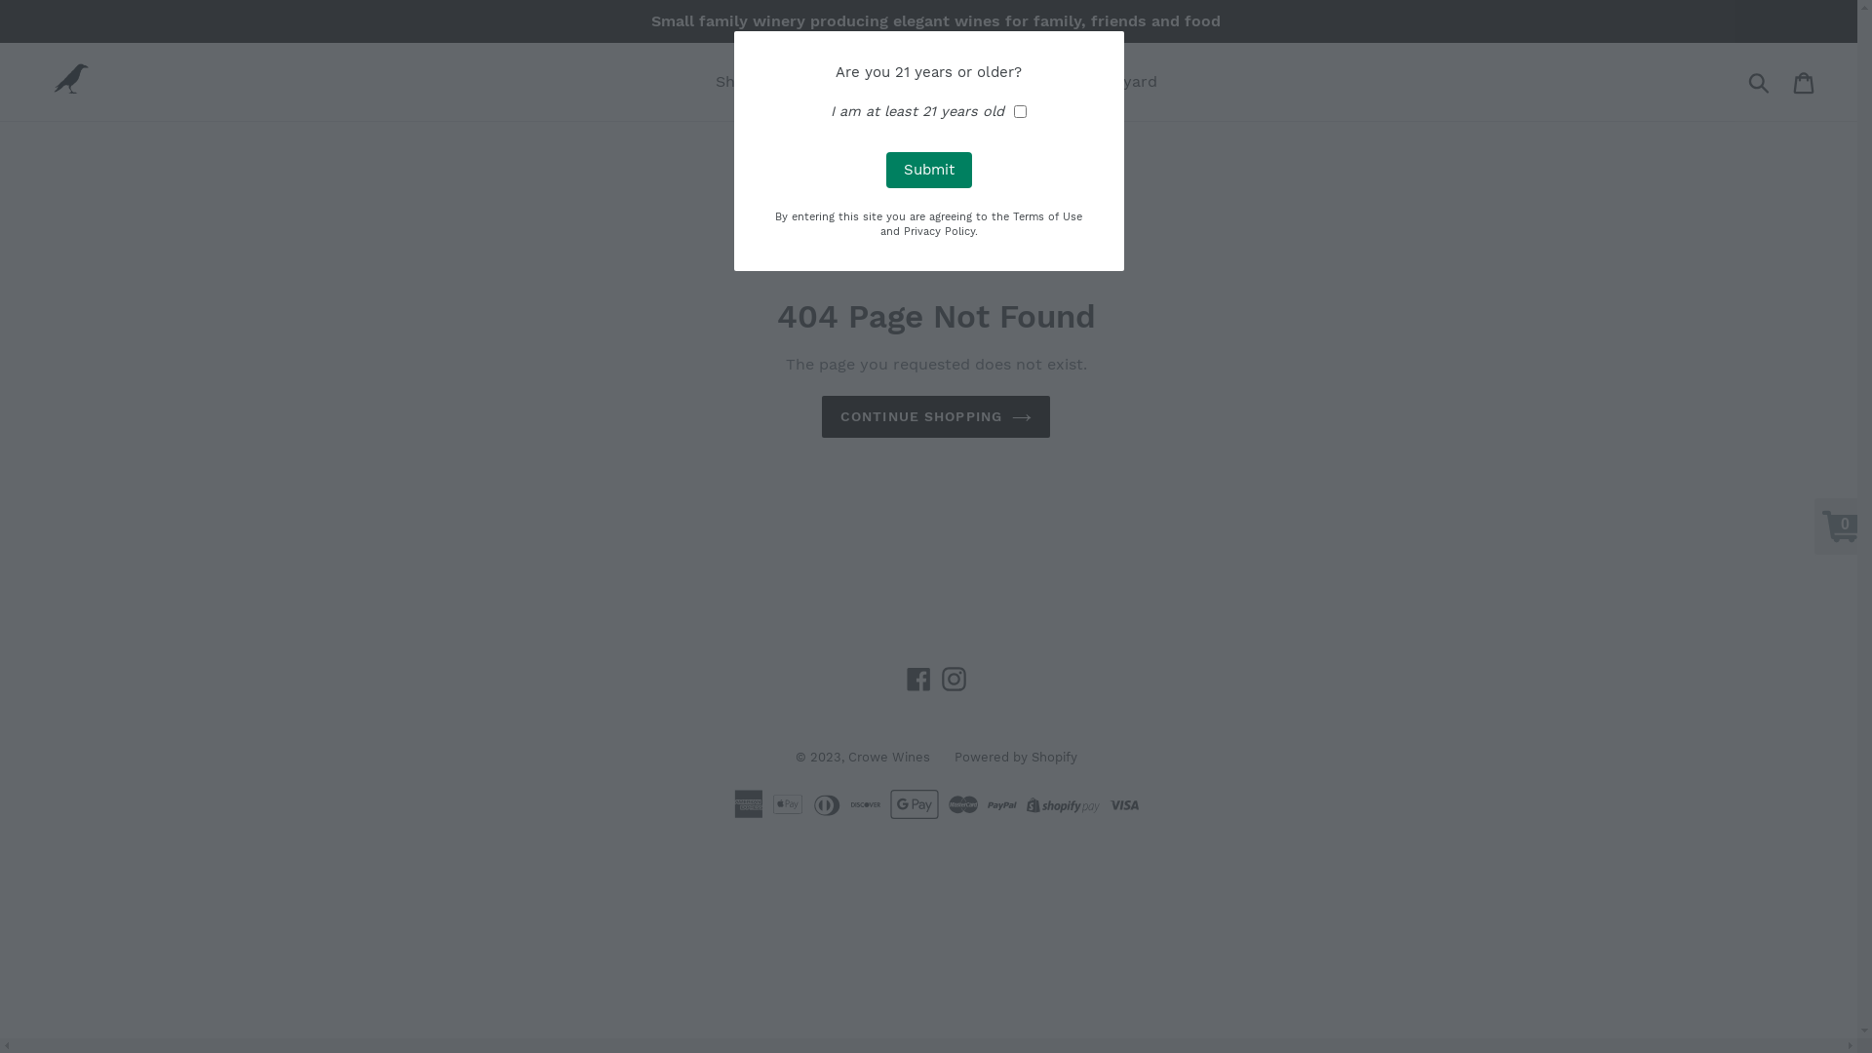 This screenshot has width=1872, height=1053. I want to click on Powered by Shopify, so click(1015, 757).